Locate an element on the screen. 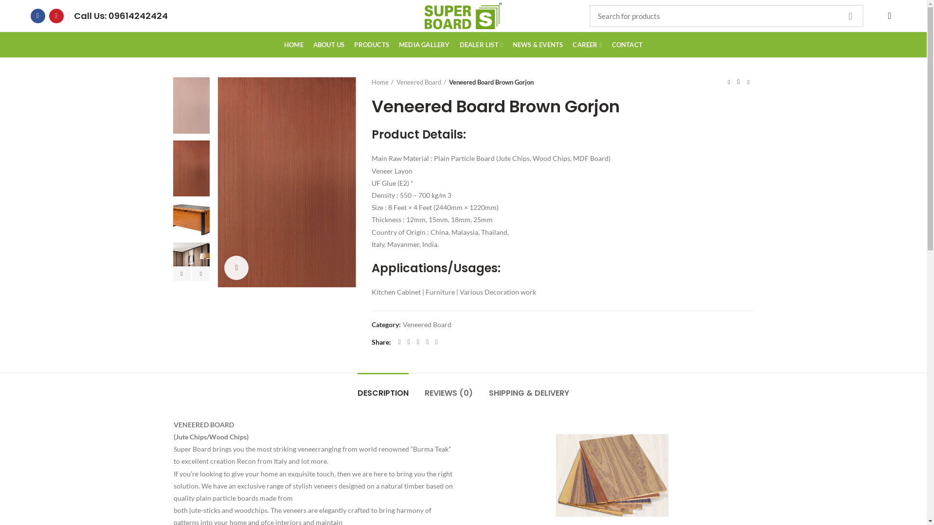  SHIPPING & DELIVERY is located at coordinates (529, 388).